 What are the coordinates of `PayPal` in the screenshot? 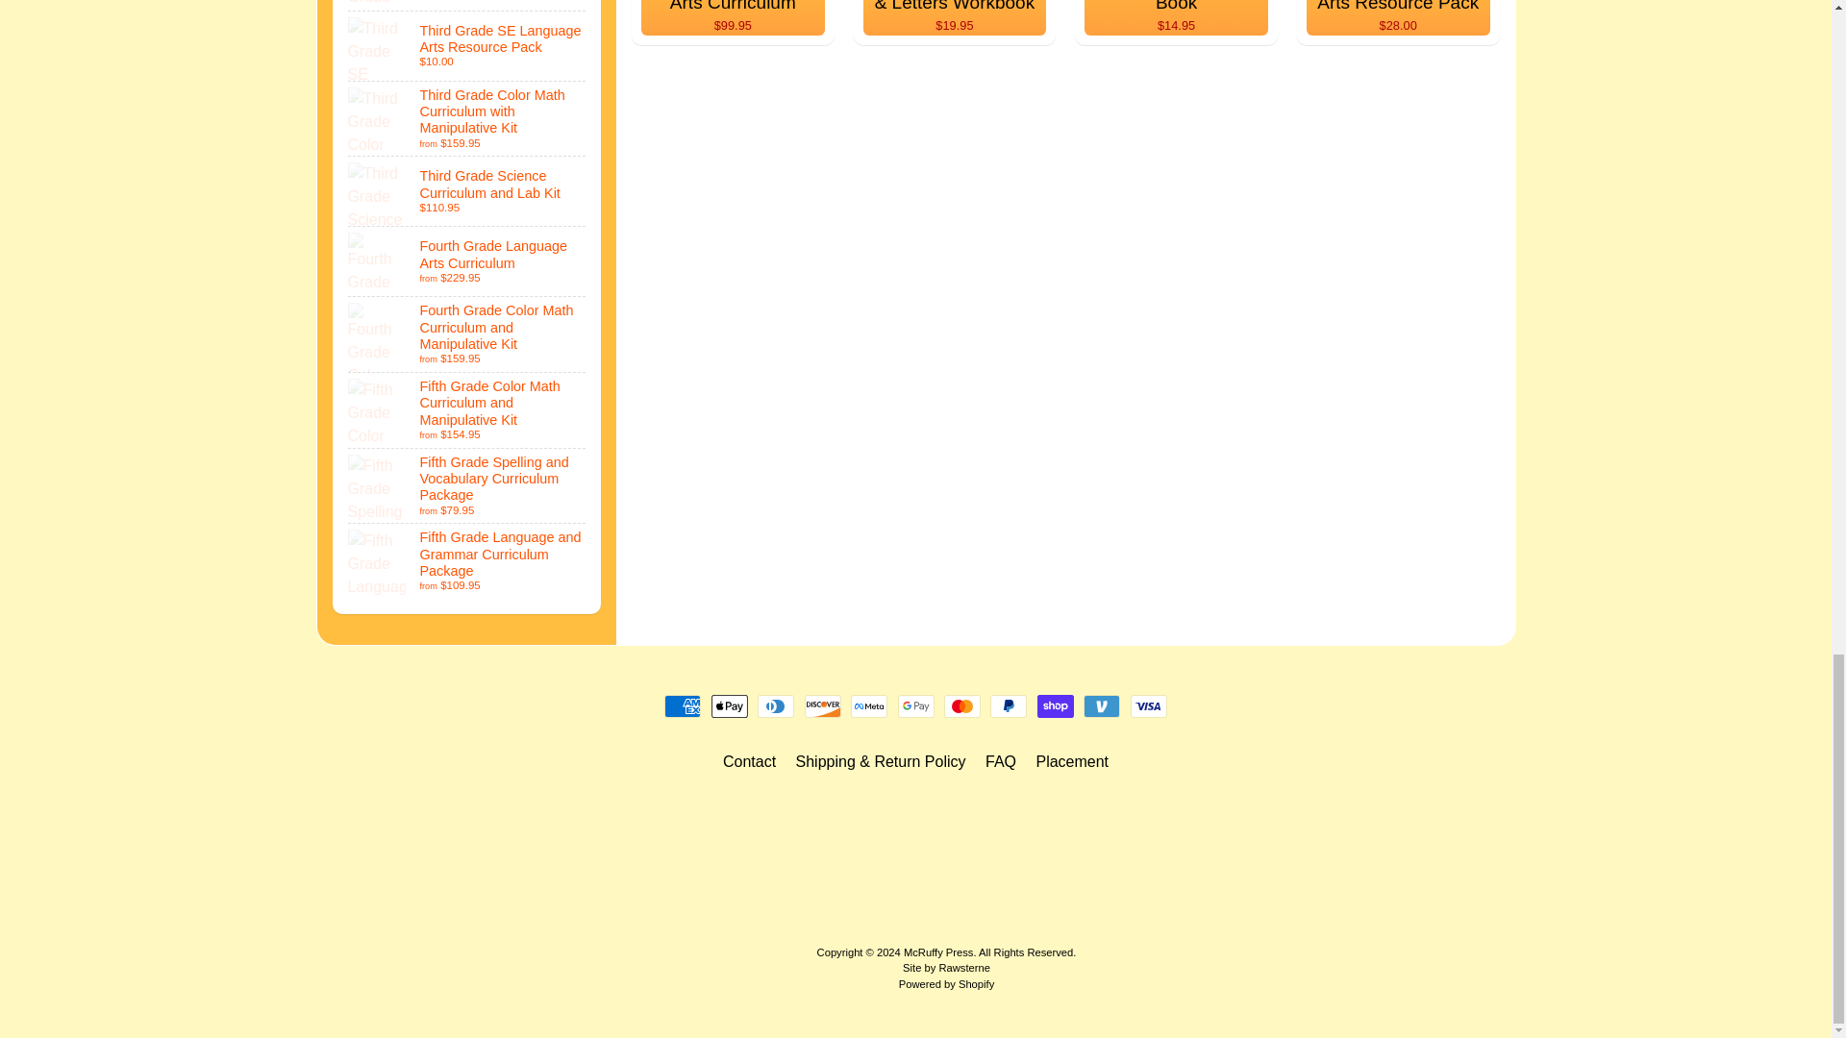 It's located at (1008, 705).